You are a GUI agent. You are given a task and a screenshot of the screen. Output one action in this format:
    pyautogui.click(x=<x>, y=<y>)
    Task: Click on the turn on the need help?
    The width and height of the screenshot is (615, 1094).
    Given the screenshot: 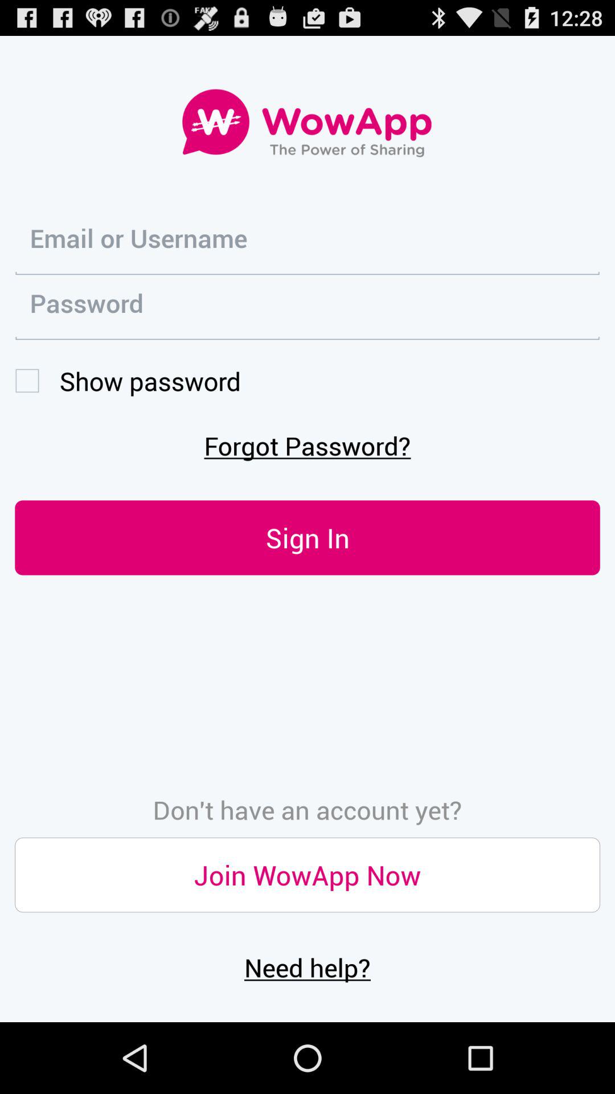 What is the action you would take?
    pyautogui.click(x=307, y=967)
    